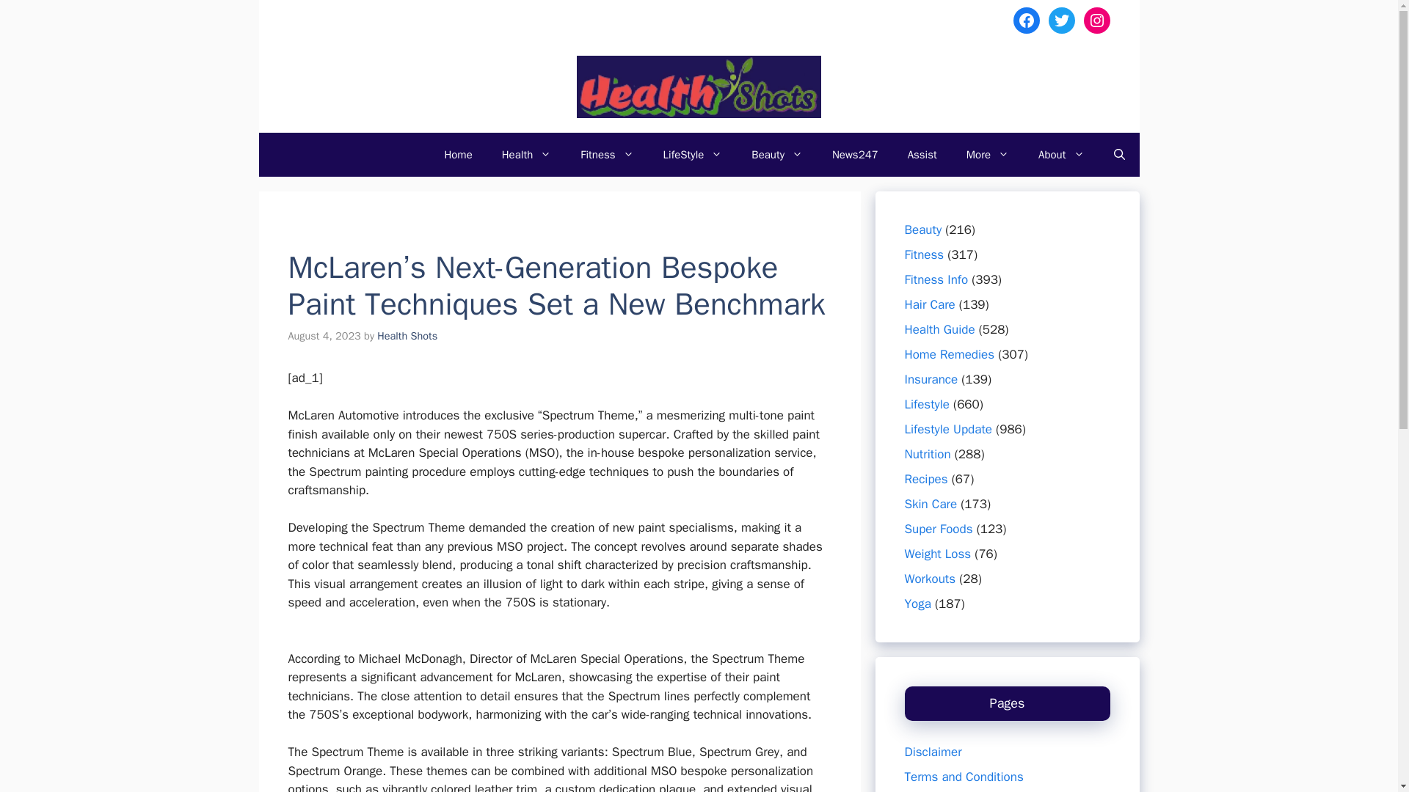 The height and width of the screenshot is (792, 1409). What do you see at coordinates (693, 154) in the screenshot?
I see `LifeStyle` at bounding box center [693, 154].